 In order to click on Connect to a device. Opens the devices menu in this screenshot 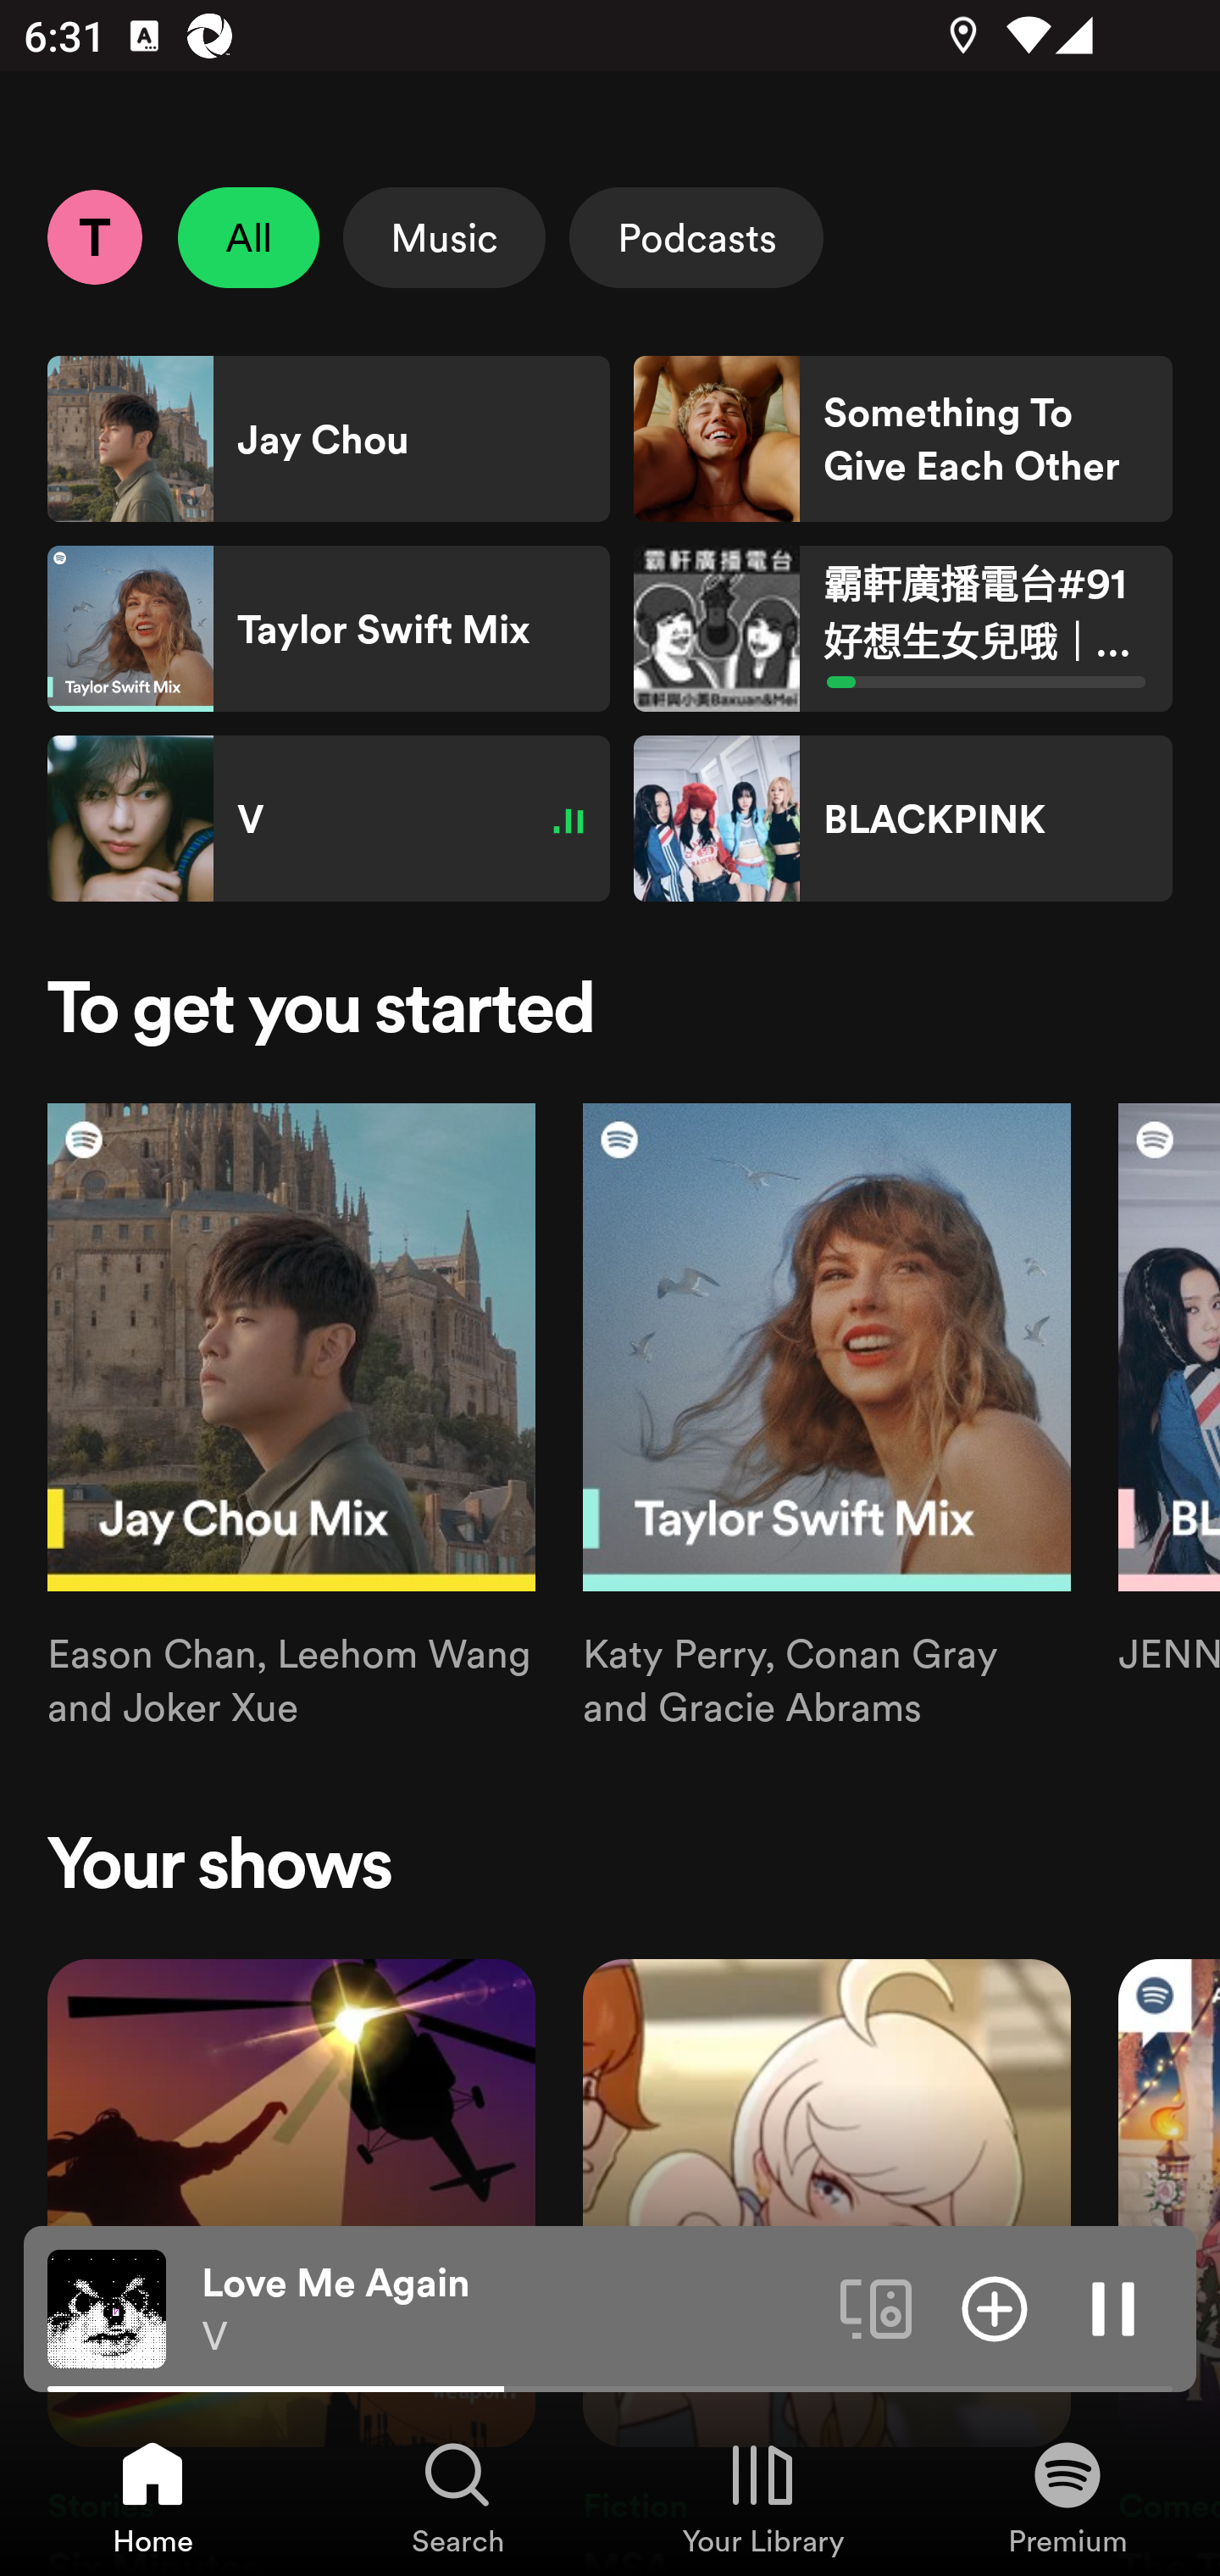, I will do `click(876, 2307)`.